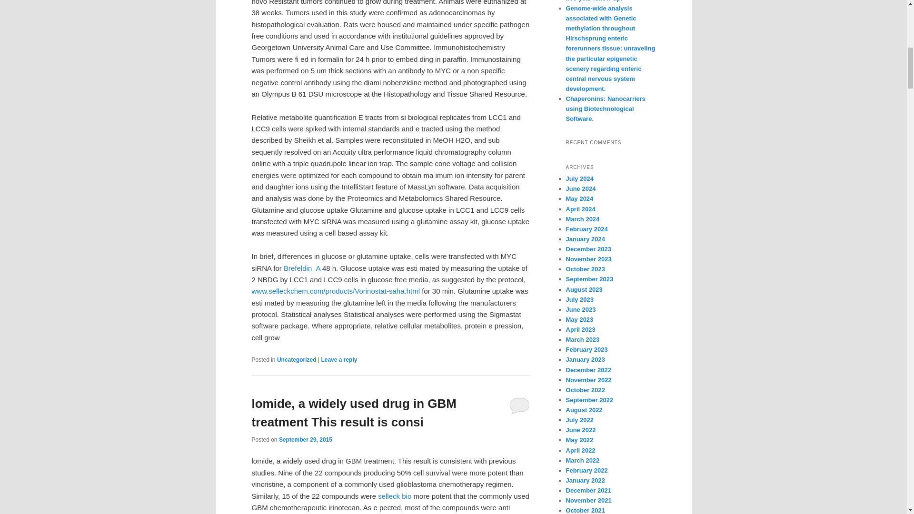 Image resolution: width=914 pixels, height=514 pixels. What do you see at coordinates (296, 360) in the screenshot?
I see `View all posts in Uncategorized` at bounding box center [296, 360].